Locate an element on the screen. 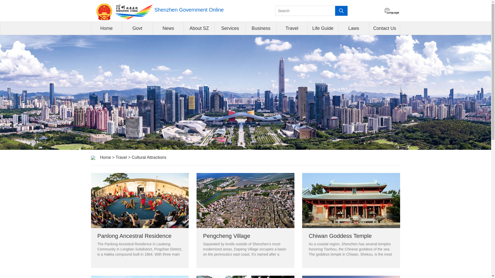  The Bay Glory is located at coordinates (351, 277).